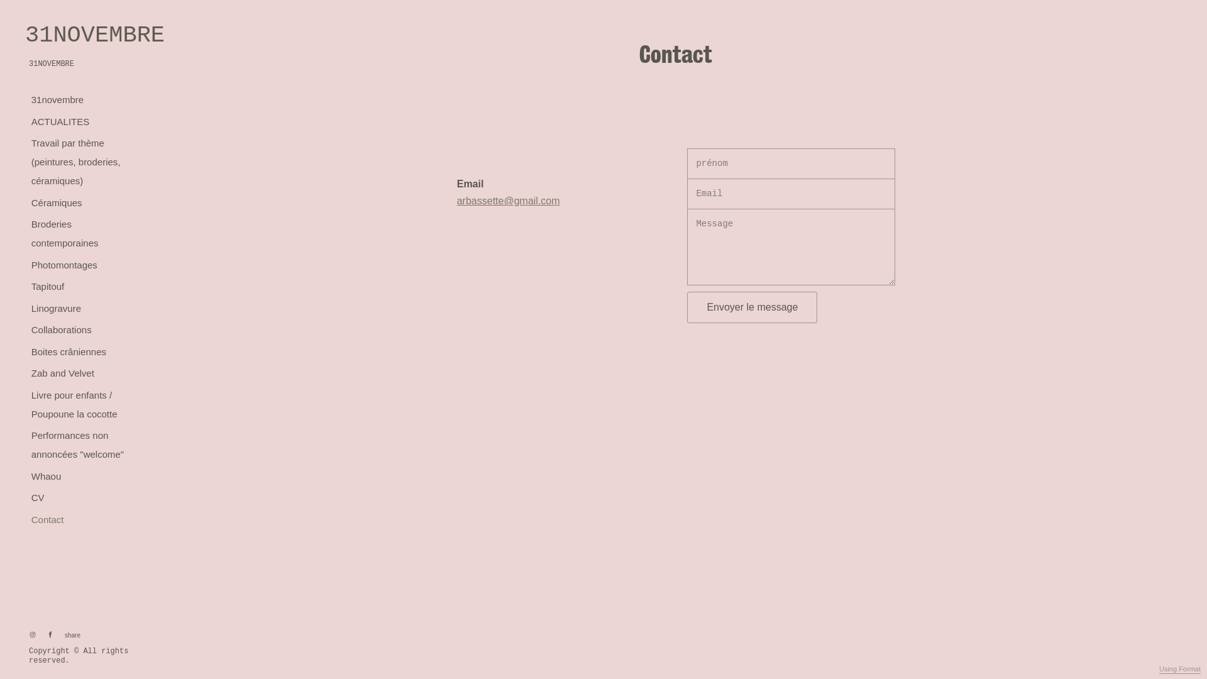 This screenshot has height=679, width=1207. What do you see at coordinates (509, 201) in the screenshot?
I see `arbassette@gmail.com` at bounding box center [509, 201].